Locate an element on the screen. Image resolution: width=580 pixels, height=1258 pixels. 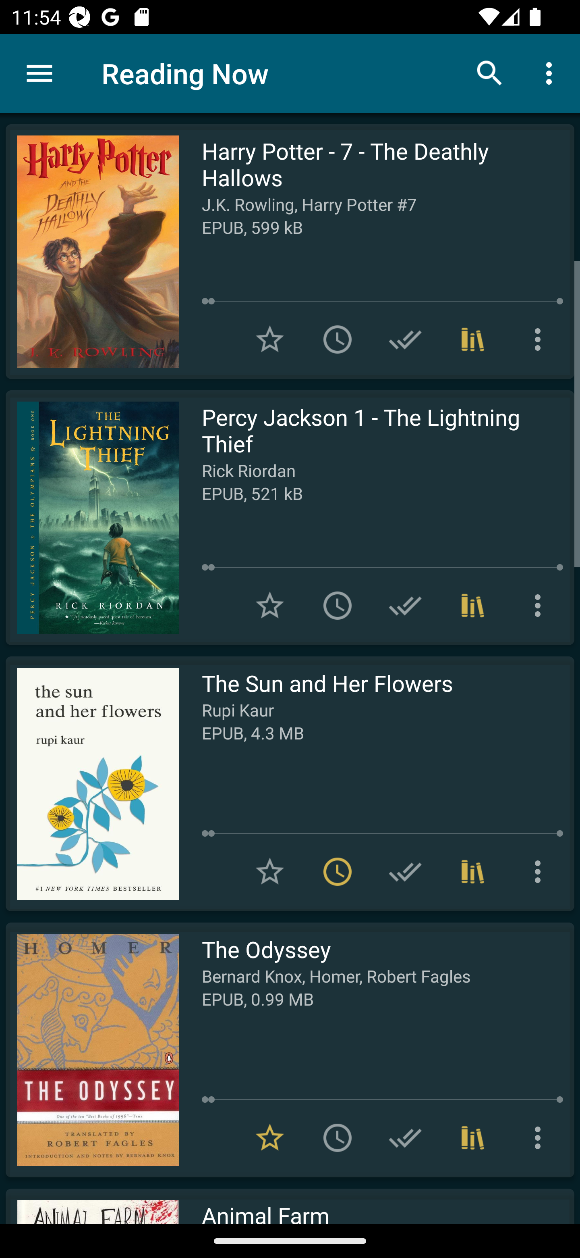
Read Percy Jackson 1 - The Lightning Thief is located at coordinates (92, 518).